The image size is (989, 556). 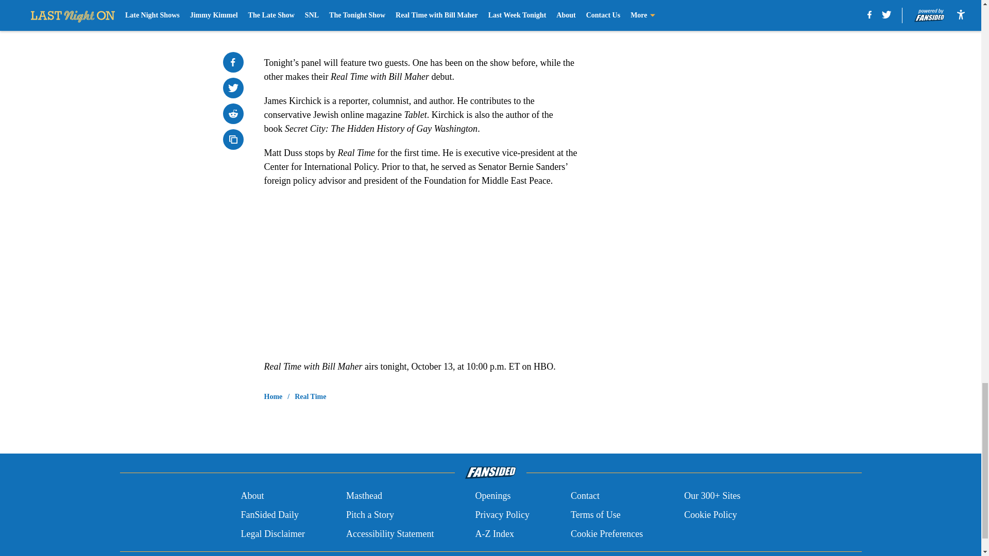 What do you see at coordinates (585, 496) in the screenshot?
I see `Contact` at bounding box center [585, 496].